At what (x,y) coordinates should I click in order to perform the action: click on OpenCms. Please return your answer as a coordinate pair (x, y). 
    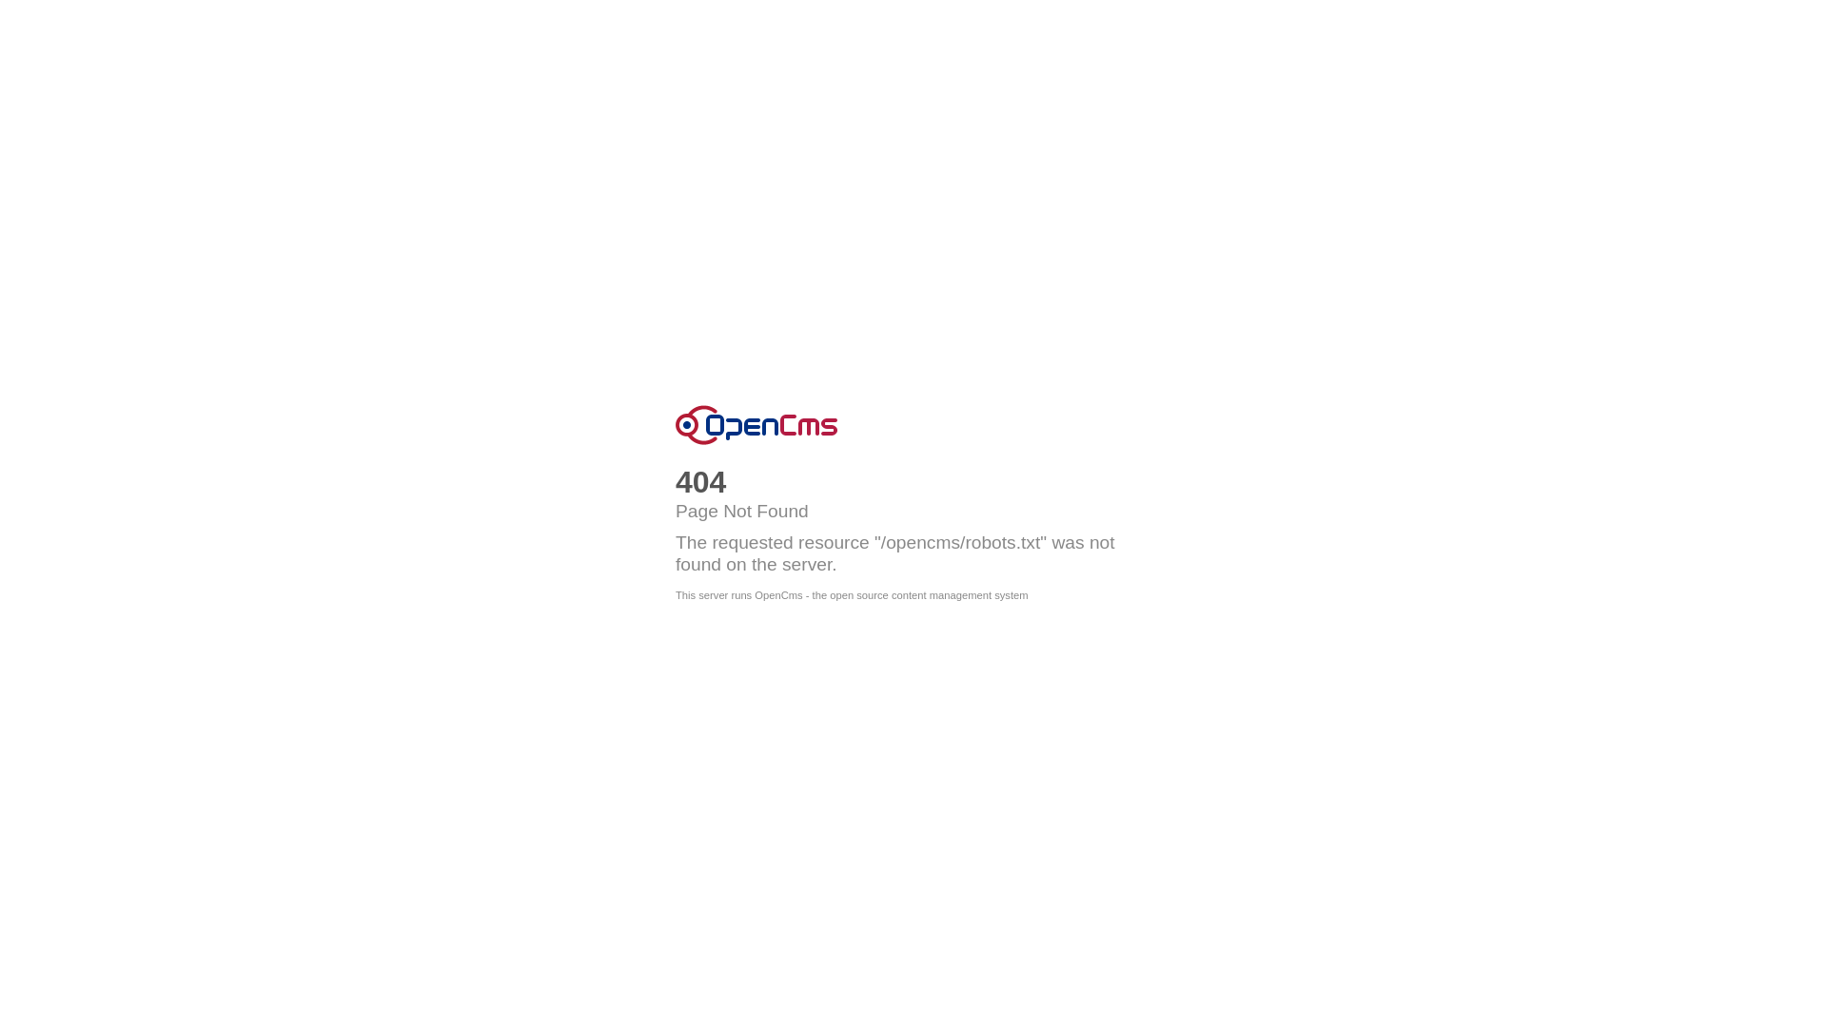
    Looking at the image, I should click on (756, 425).